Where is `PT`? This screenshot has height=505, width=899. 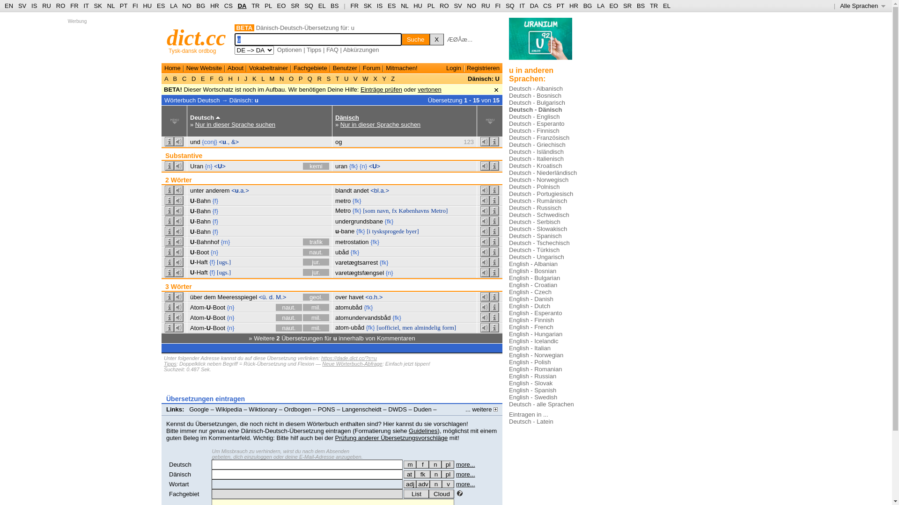 PT is located at coordinates (124, 6).